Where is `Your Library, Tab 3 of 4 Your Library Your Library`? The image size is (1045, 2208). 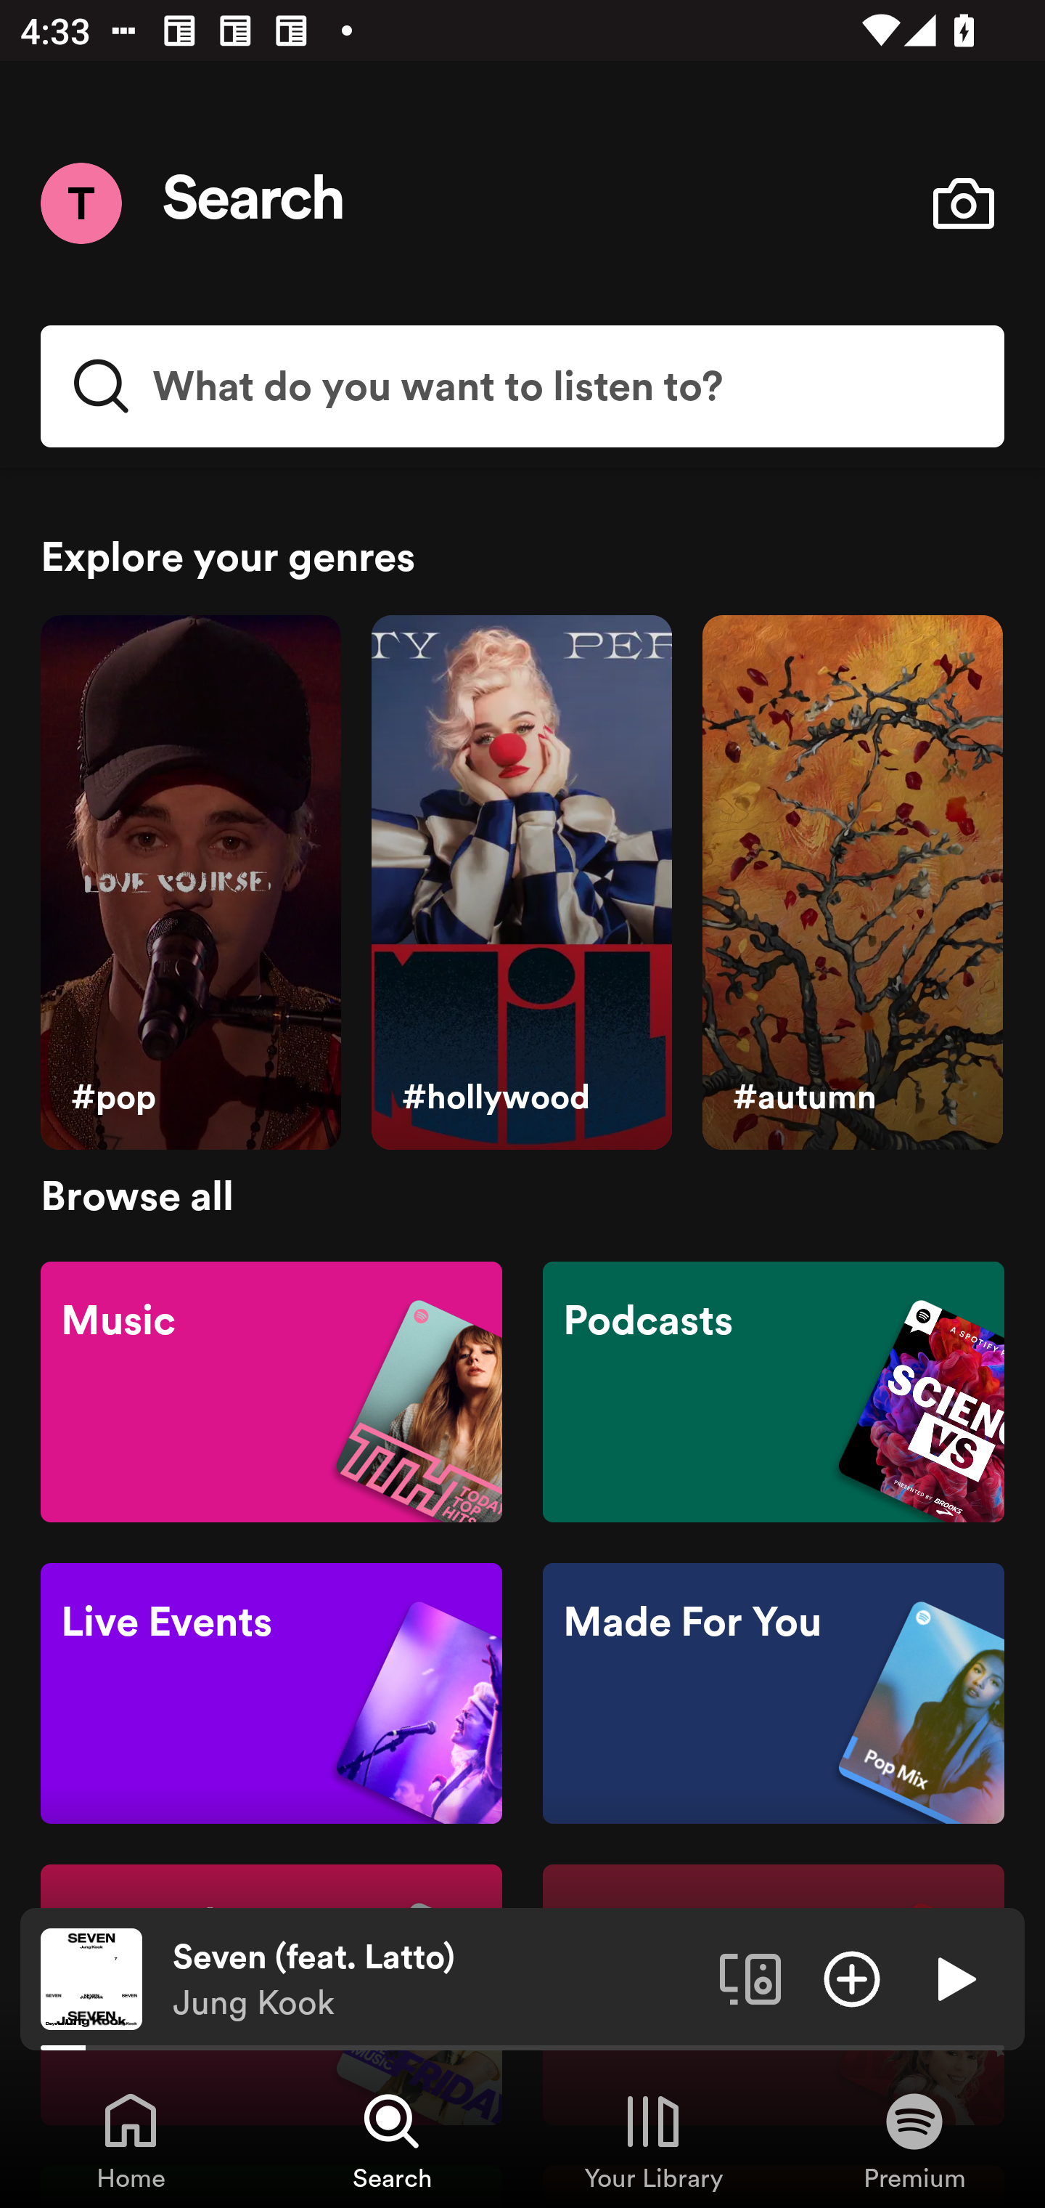 Your Library, Tab 3 of 4 Your Library Your Library is located at coordinates (653, 2140).